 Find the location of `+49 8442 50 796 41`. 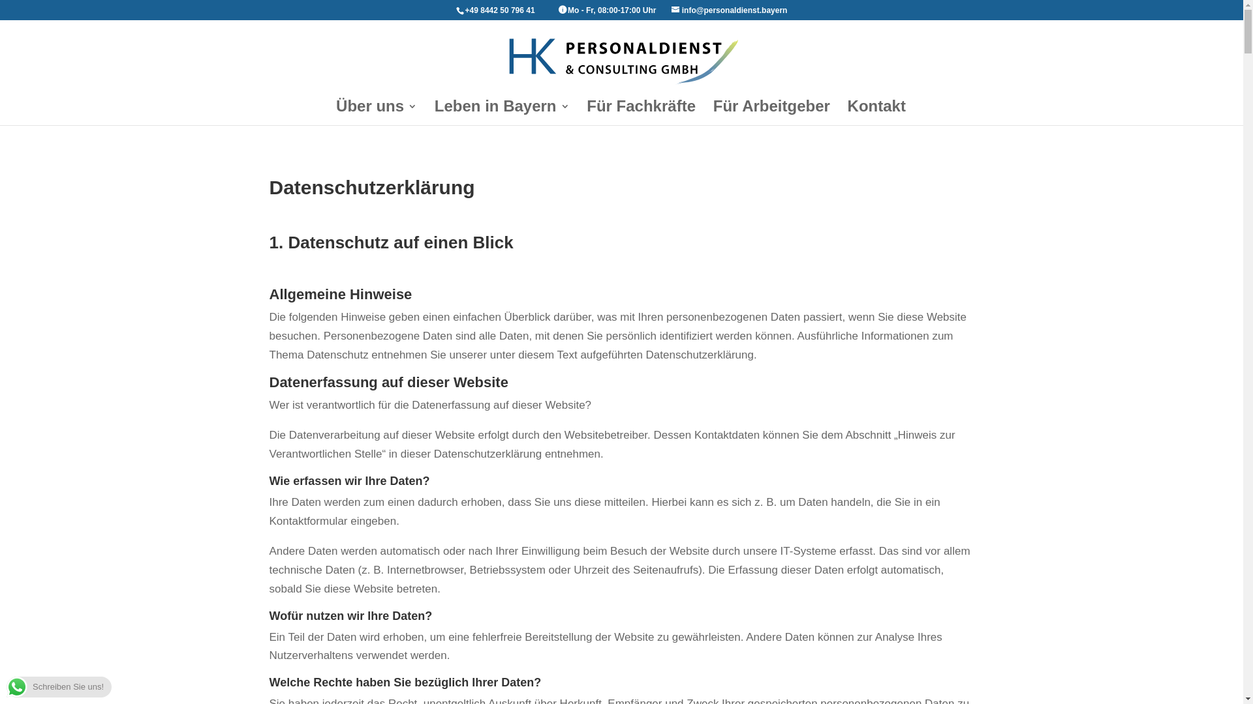

+49 8442 50 796 41 is located at coordinates (501, 10).